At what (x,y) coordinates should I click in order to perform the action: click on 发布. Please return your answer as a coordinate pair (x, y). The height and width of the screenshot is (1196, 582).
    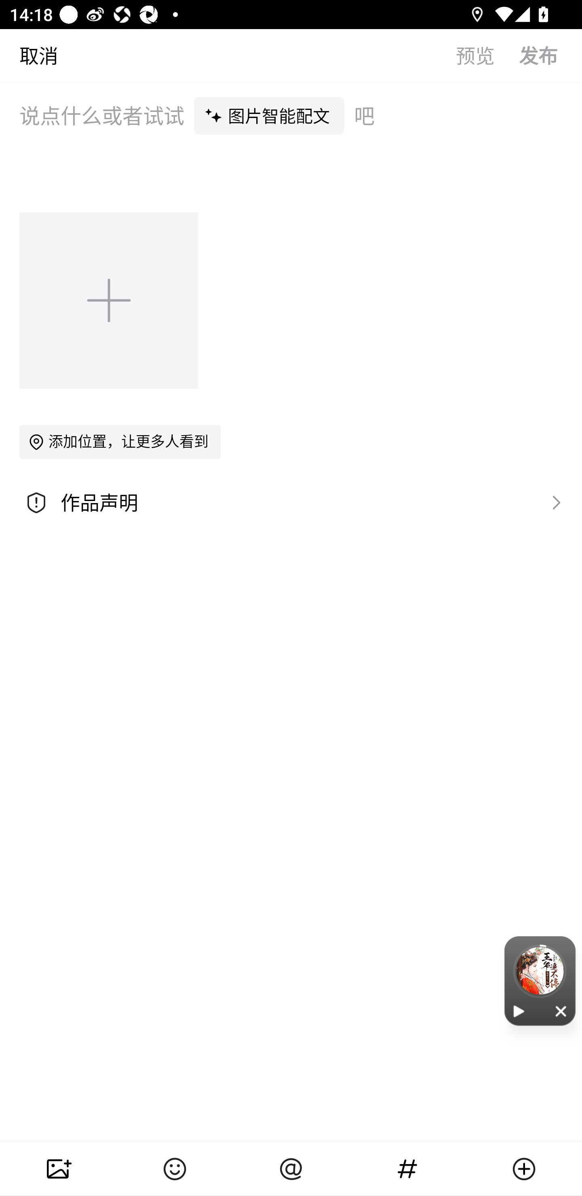
    Looking at the image, I should click on (550, 55).